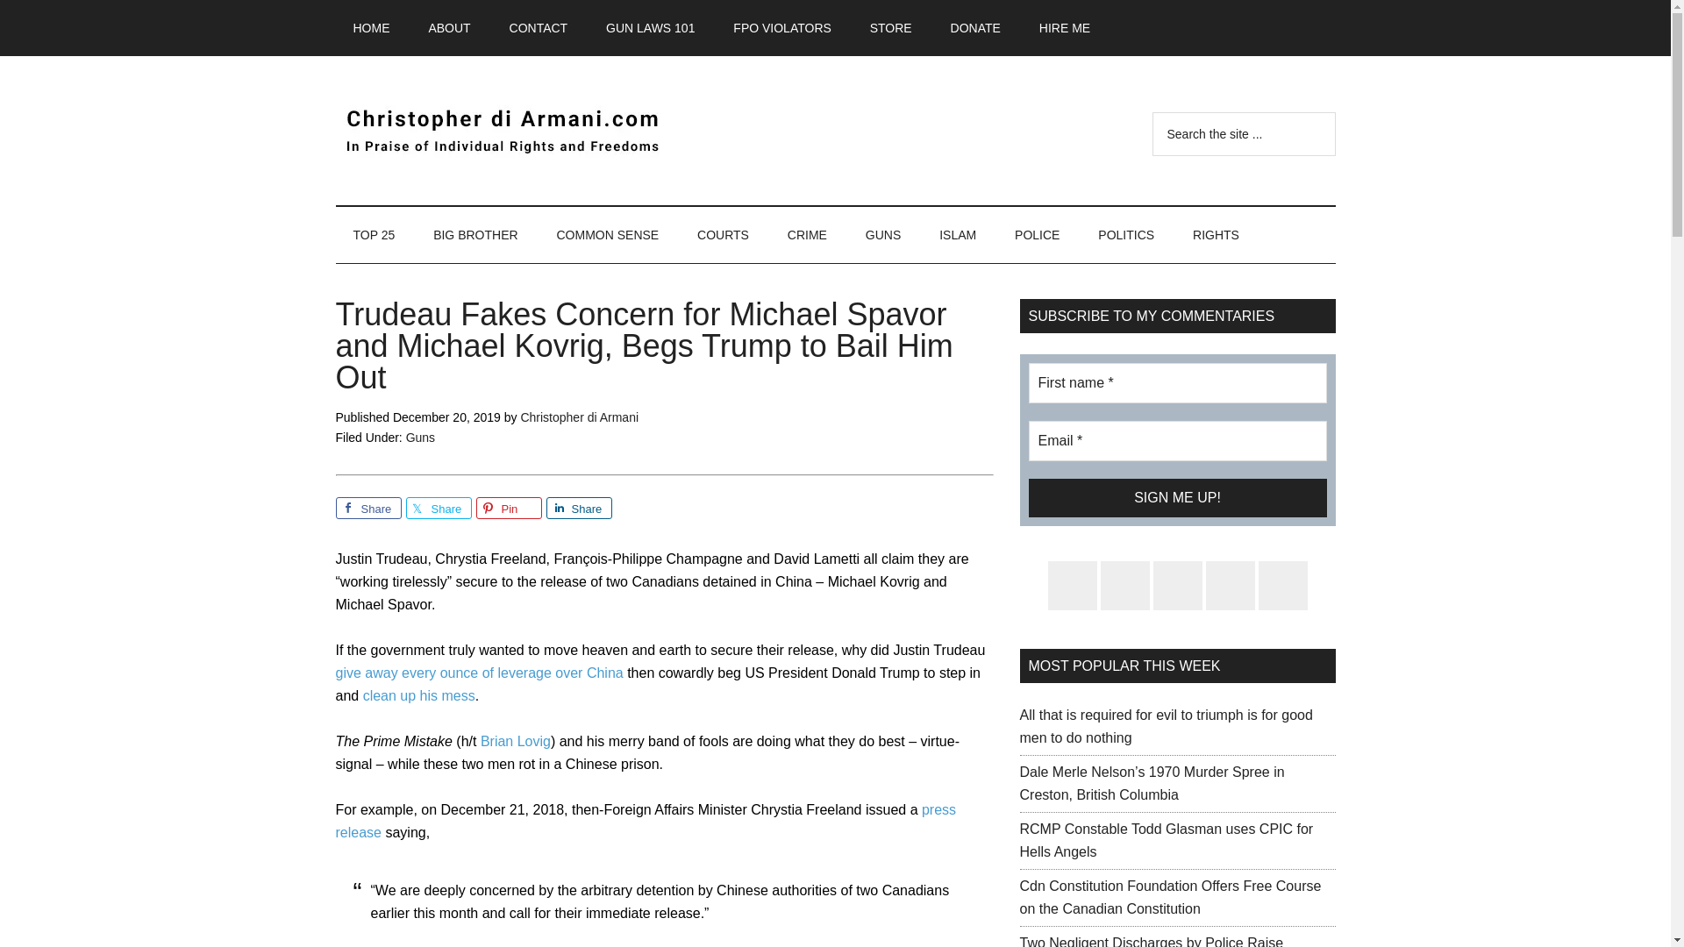 Image resolution: width=1684 pixels, height=947 pixels. I want to click on FPO VIOLATORS, so click(782, 28).